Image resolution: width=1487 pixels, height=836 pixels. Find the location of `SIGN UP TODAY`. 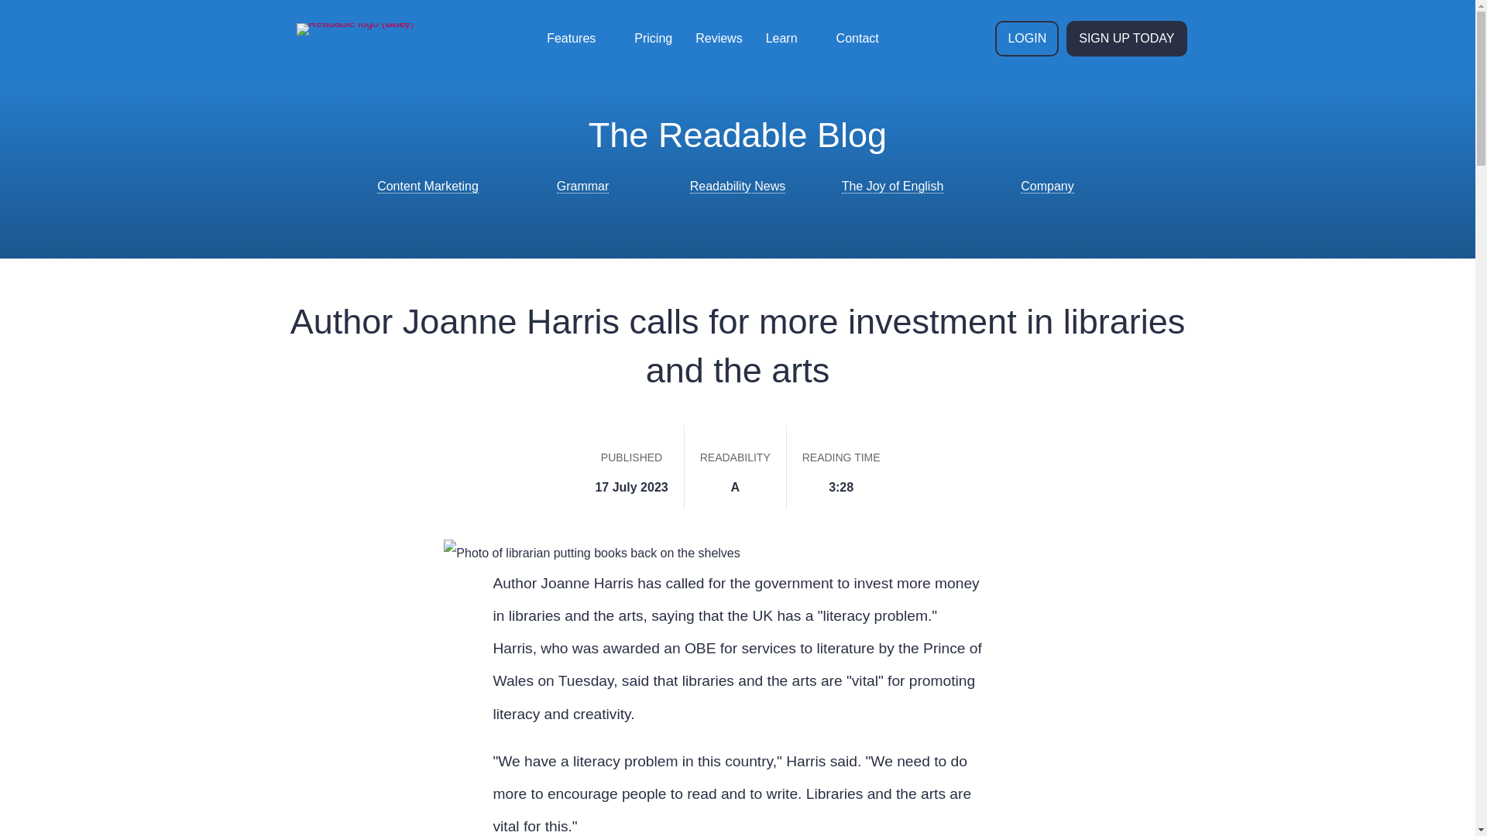

SIGN UP TODAY is located at coordinates (1126, 39).